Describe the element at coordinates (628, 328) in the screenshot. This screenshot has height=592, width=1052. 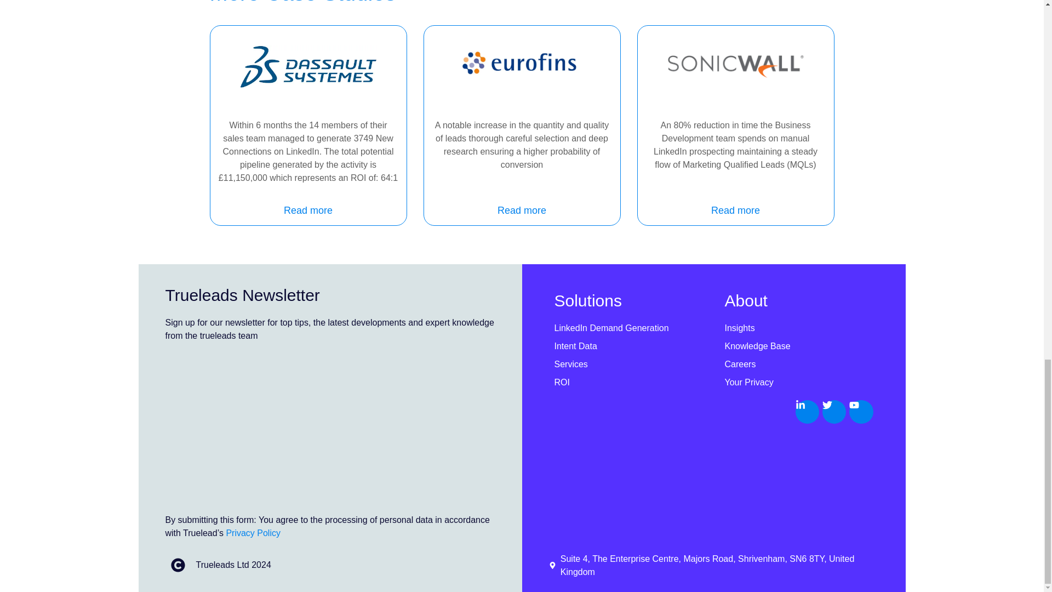
I see `LinkedIn Demand Generation` at that location.